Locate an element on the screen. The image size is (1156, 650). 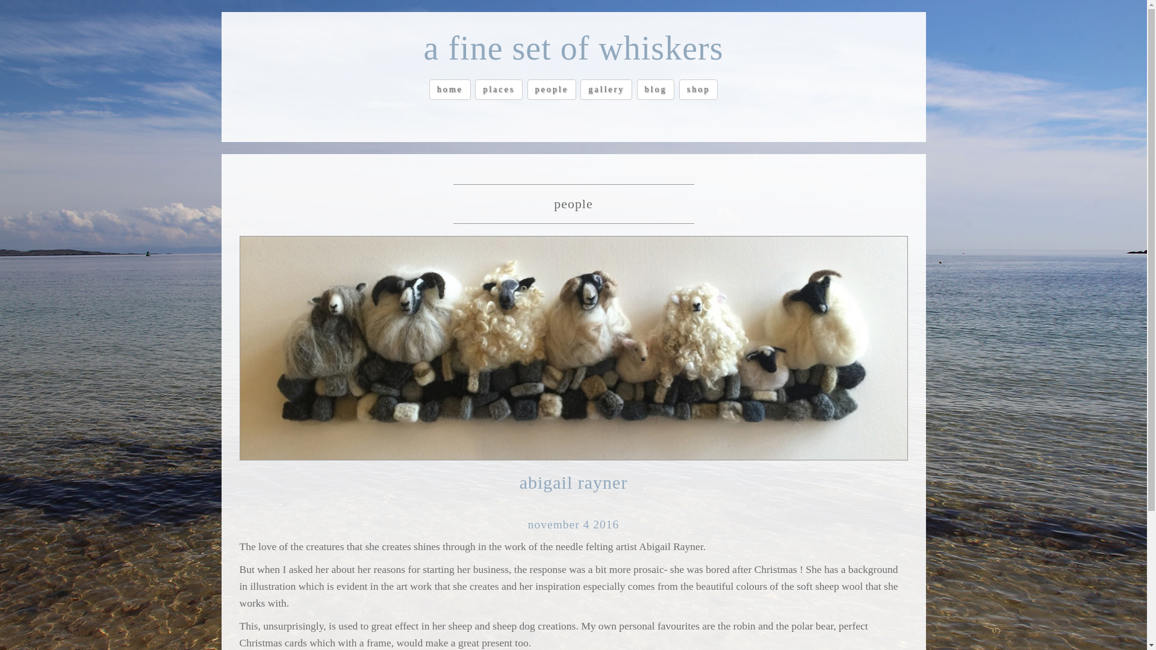
people is located at coordinates (552, 89).